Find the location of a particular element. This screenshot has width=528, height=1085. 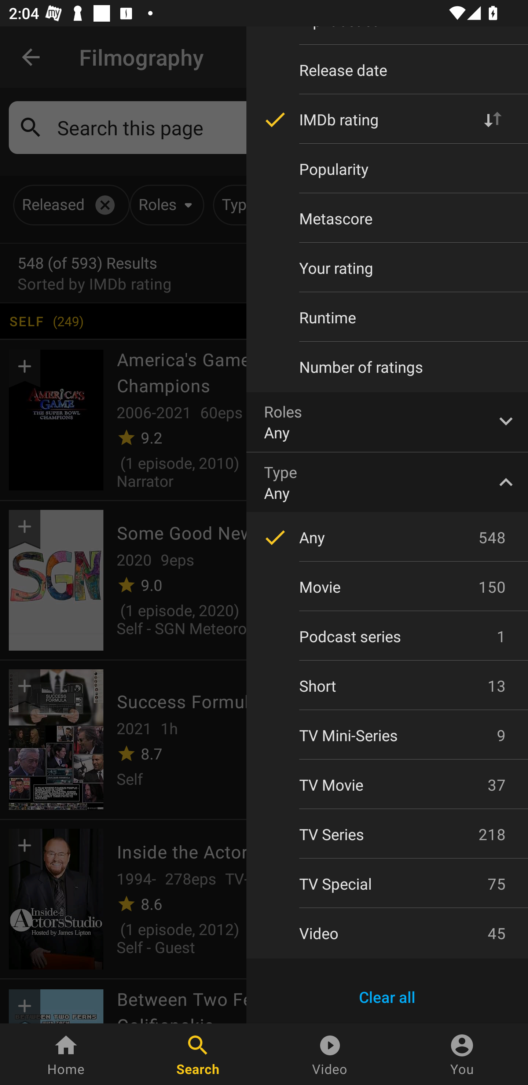

TV Mini-Series 9 is located at coordinates (387, 735).